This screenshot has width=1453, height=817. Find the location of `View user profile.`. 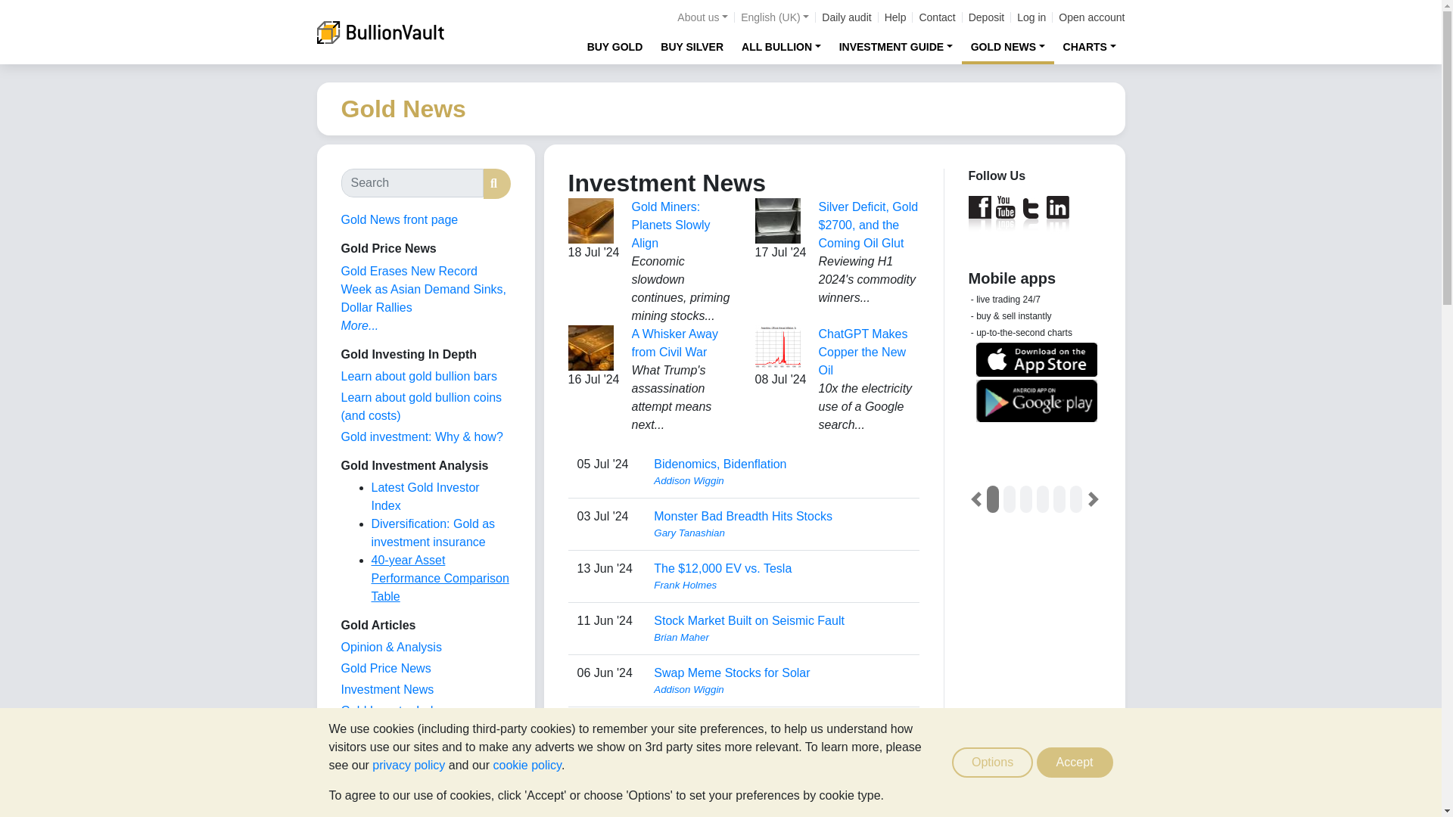

View user profile. is located at coordinates (781, 690).